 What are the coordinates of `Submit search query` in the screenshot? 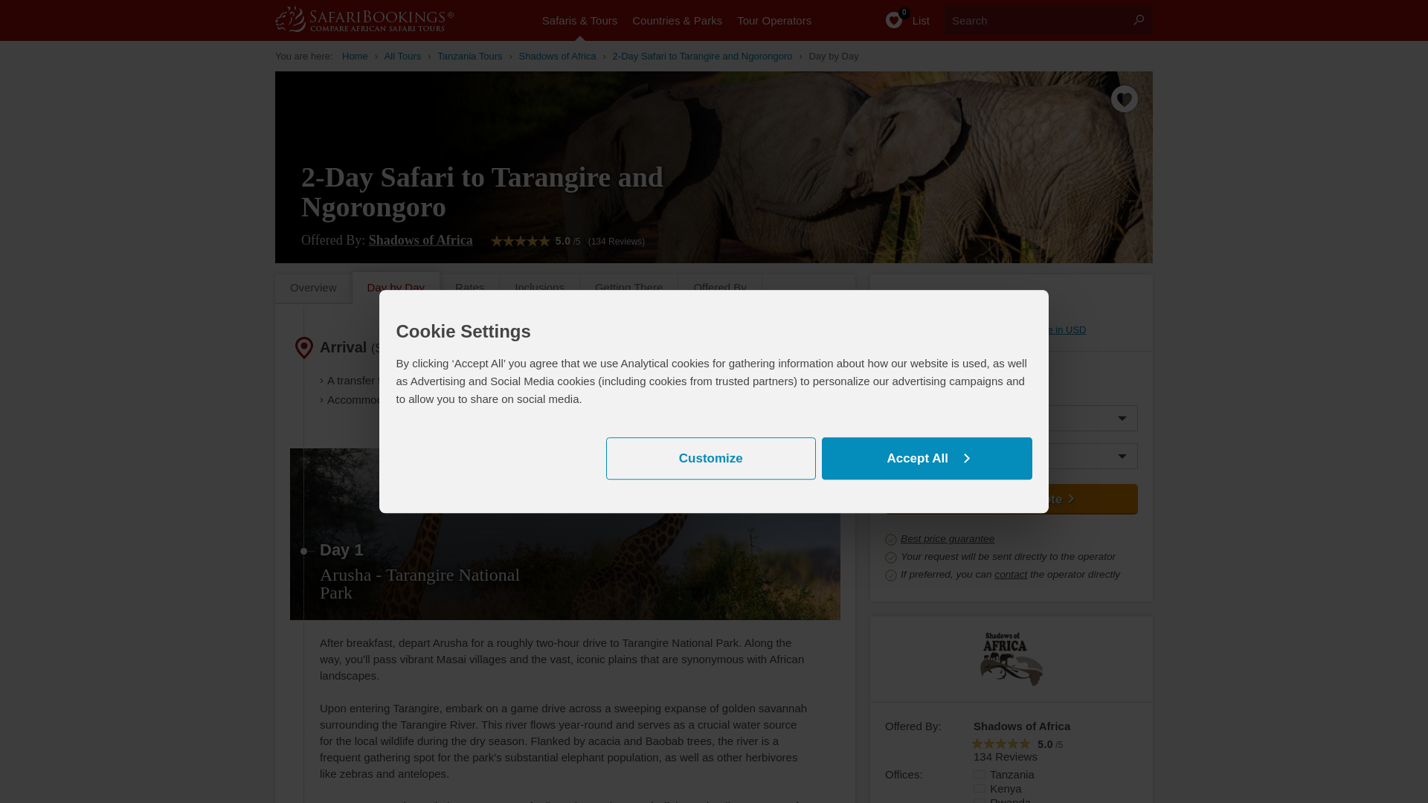 It's located at (1138, 20).